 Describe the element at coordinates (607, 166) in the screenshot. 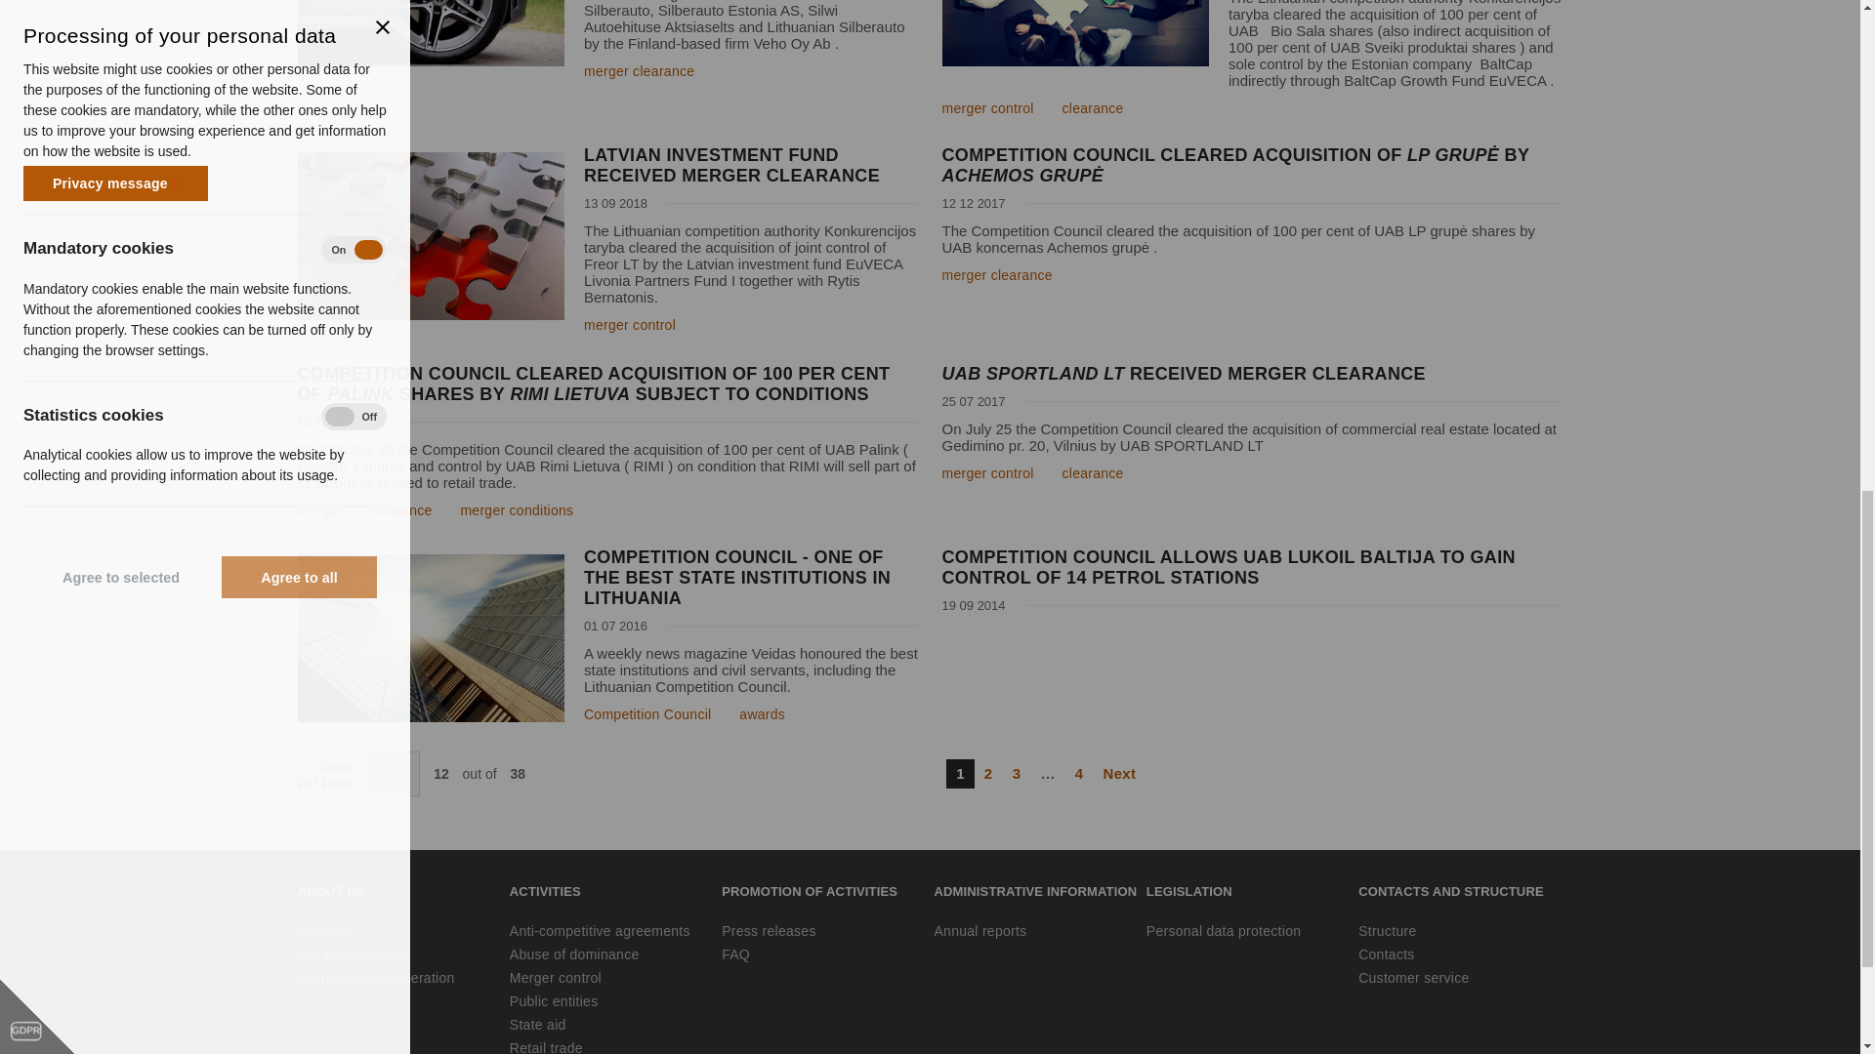

I see `LATVIAN INVESTMENT FUND RECEIVED MERGER CLEARANCE` at that location.